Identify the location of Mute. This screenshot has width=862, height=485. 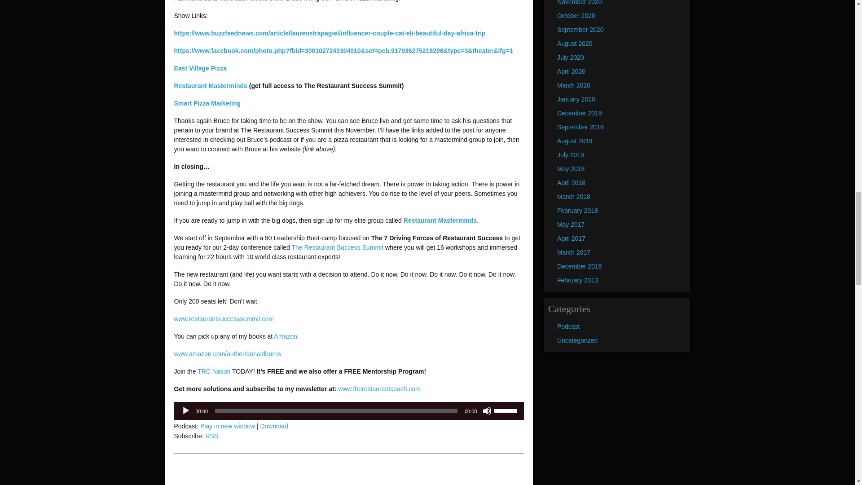
(487, 410).